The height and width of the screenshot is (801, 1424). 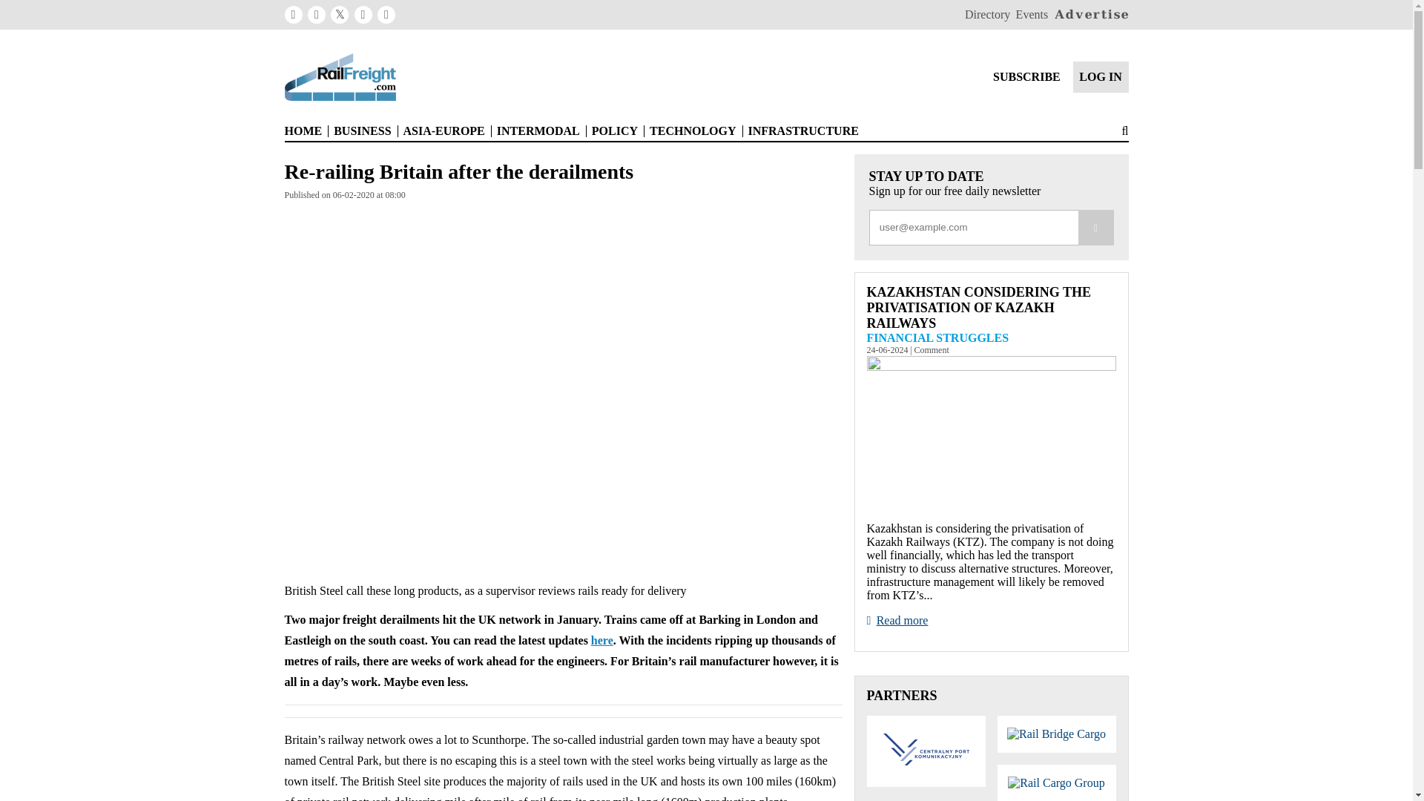 I want to click on here, so click(x=602, y=640).